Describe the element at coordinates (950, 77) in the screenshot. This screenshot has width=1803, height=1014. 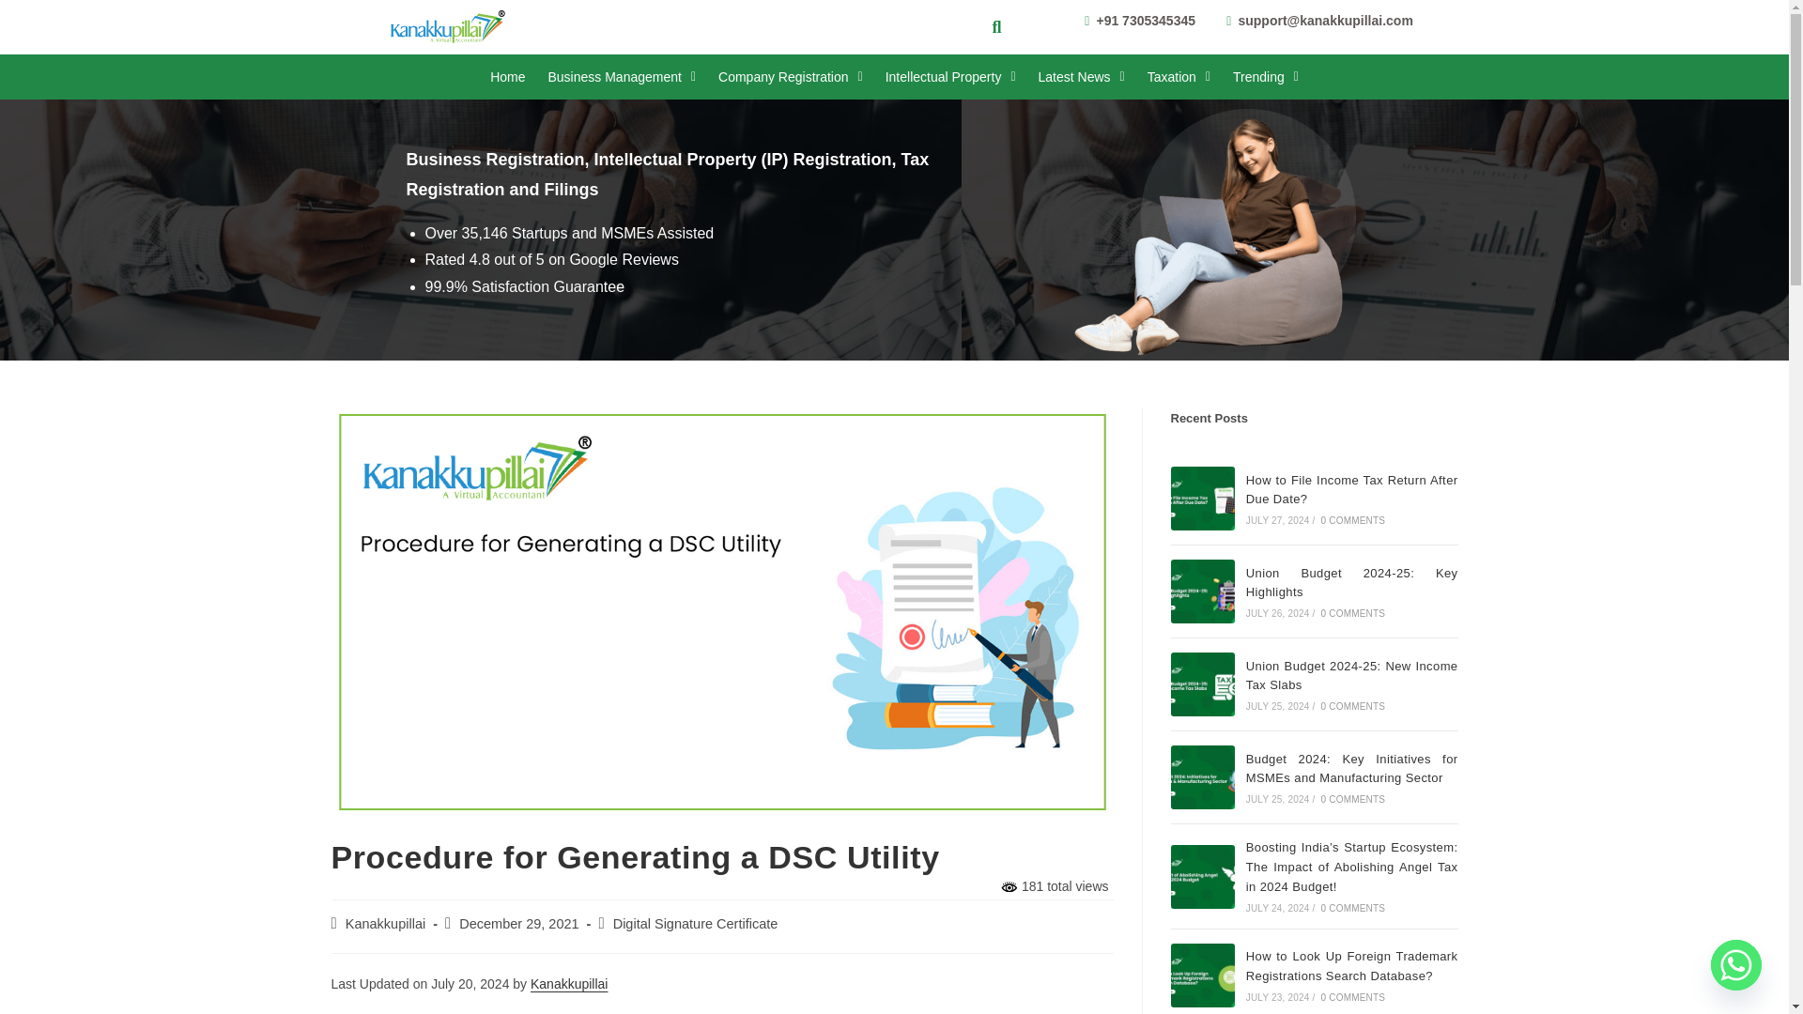
I see `Intellectual Property` at that location.